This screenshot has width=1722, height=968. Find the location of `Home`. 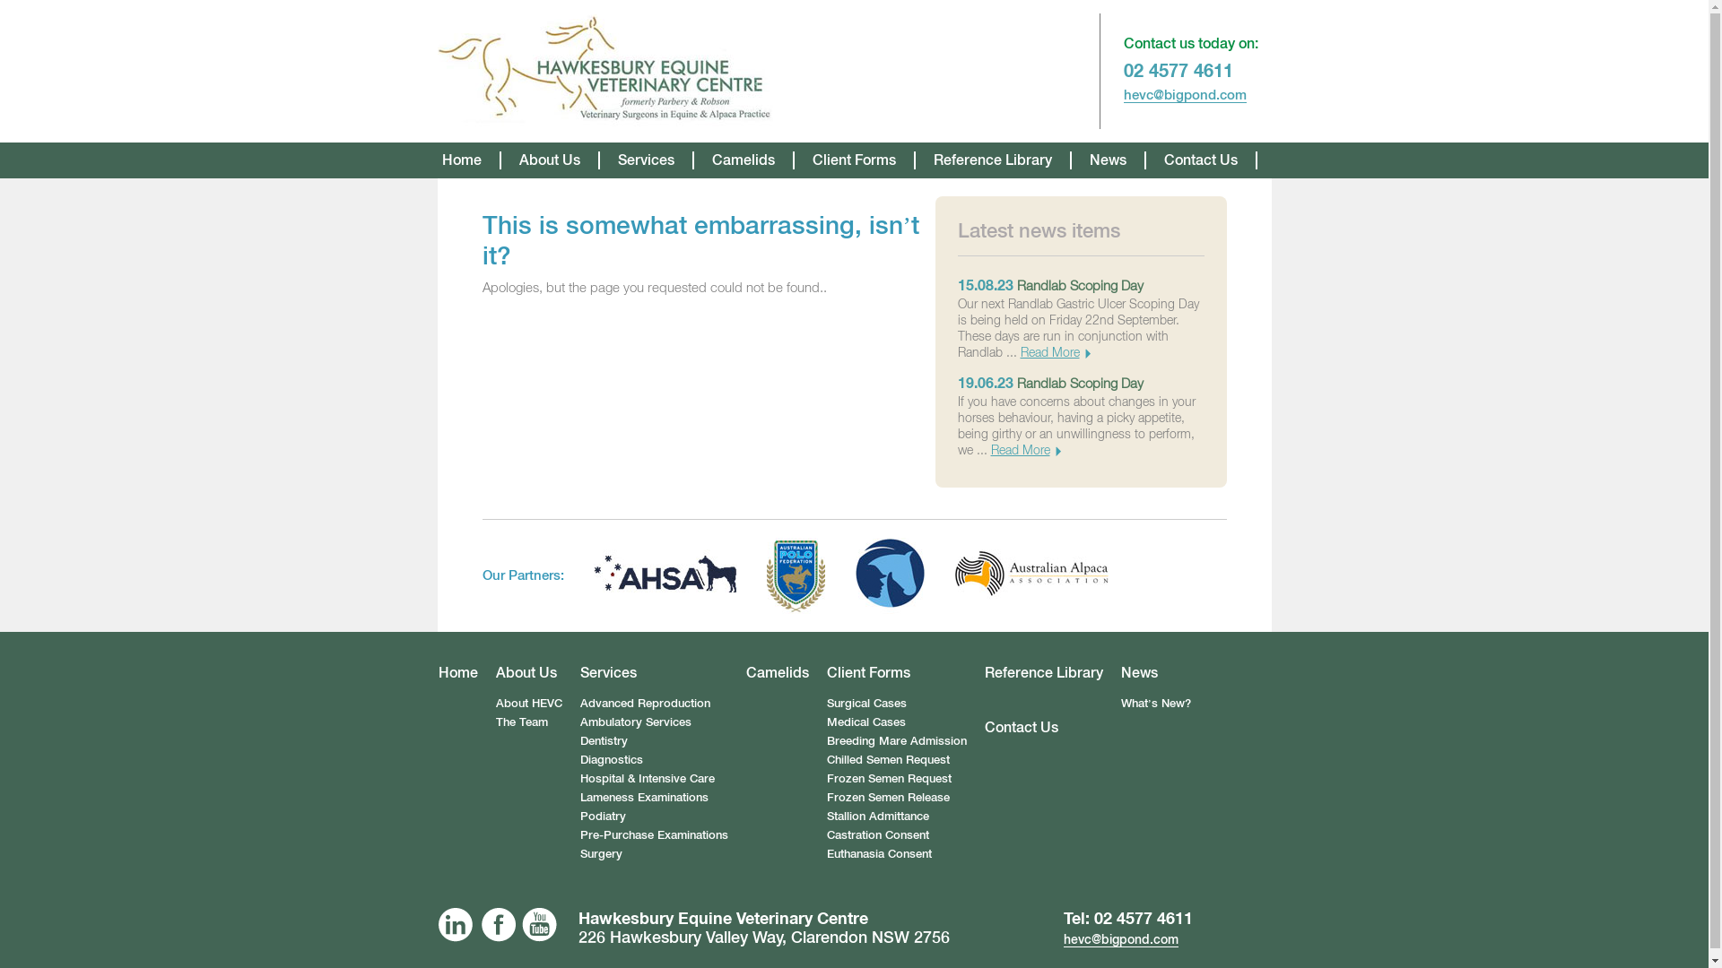

Home is located at coordinates (461, 160).